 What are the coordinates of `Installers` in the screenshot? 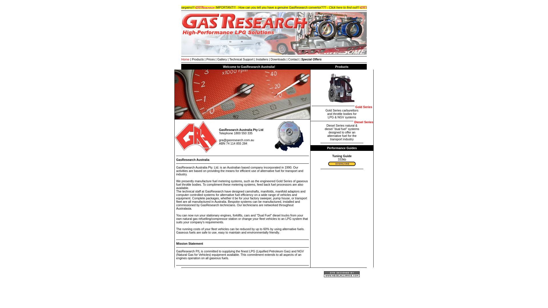 It's located at (262, 59).